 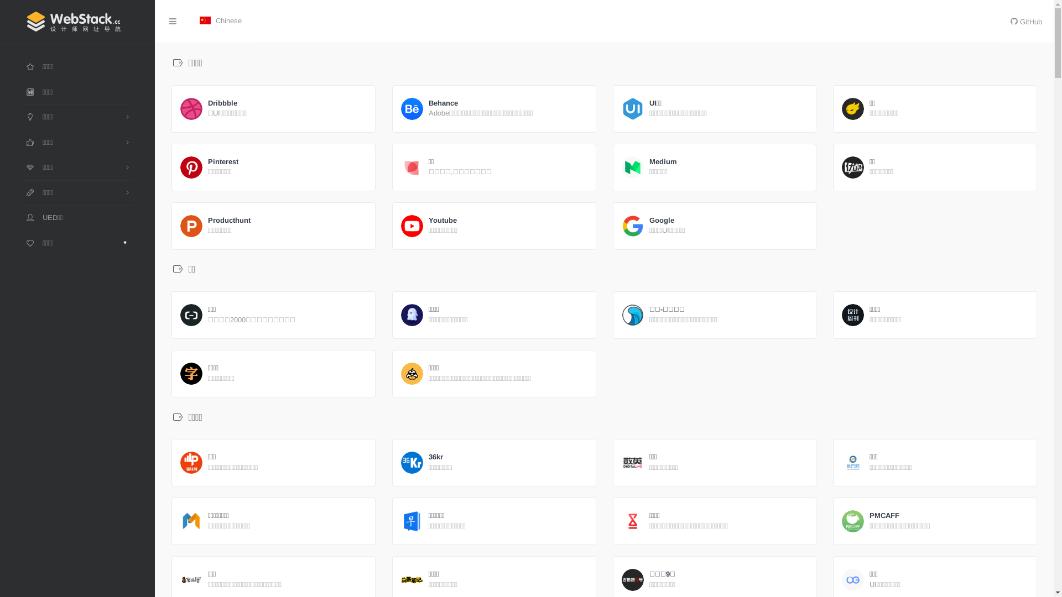 I want to click on GitHub, so click(x=1027, y=22).